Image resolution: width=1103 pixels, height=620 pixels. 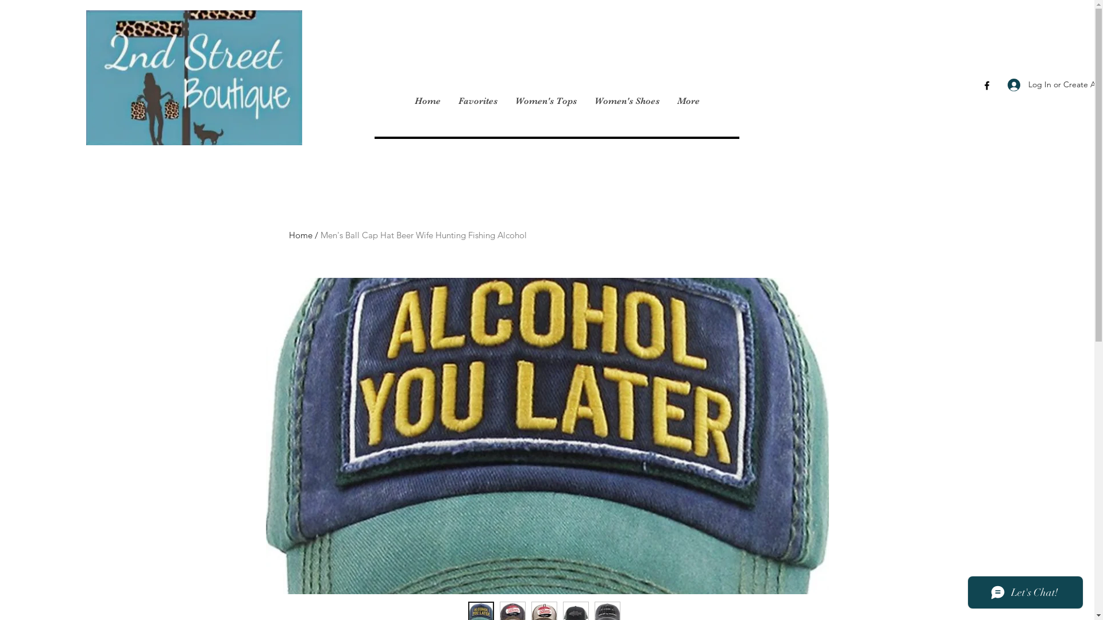 I want to click on Log In or Create Account, so click(x=1025, y=85).